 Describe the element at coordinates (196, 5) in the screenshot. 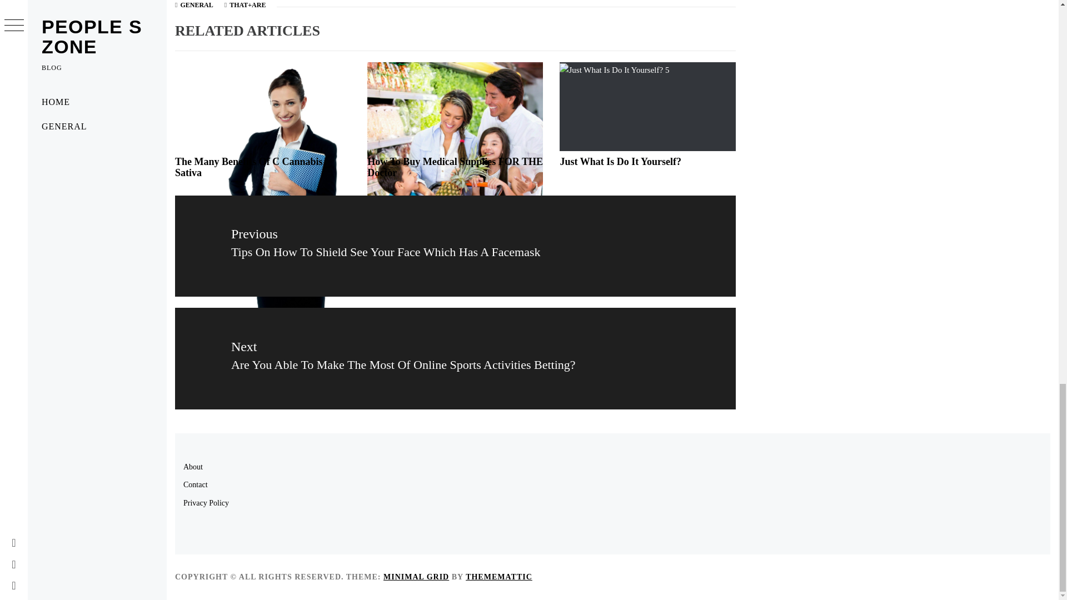

I see `GENERAL` at that location.